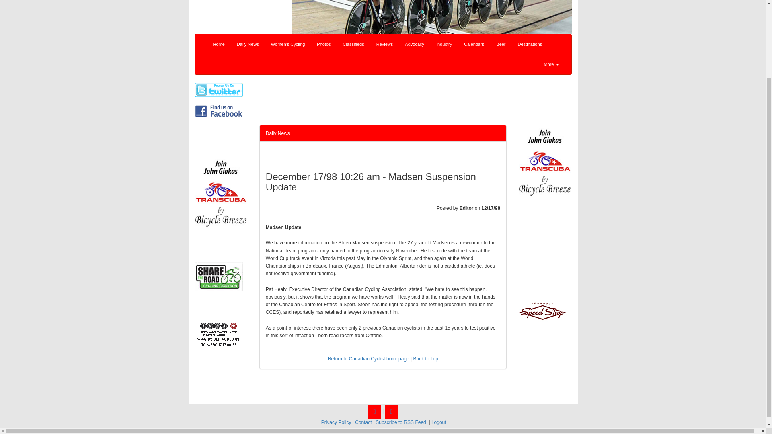 The height and width of the screenshot is (434, 772). Describe the element at coordinates (277, 133) in the screenshot. I see `Daily News` at that location.